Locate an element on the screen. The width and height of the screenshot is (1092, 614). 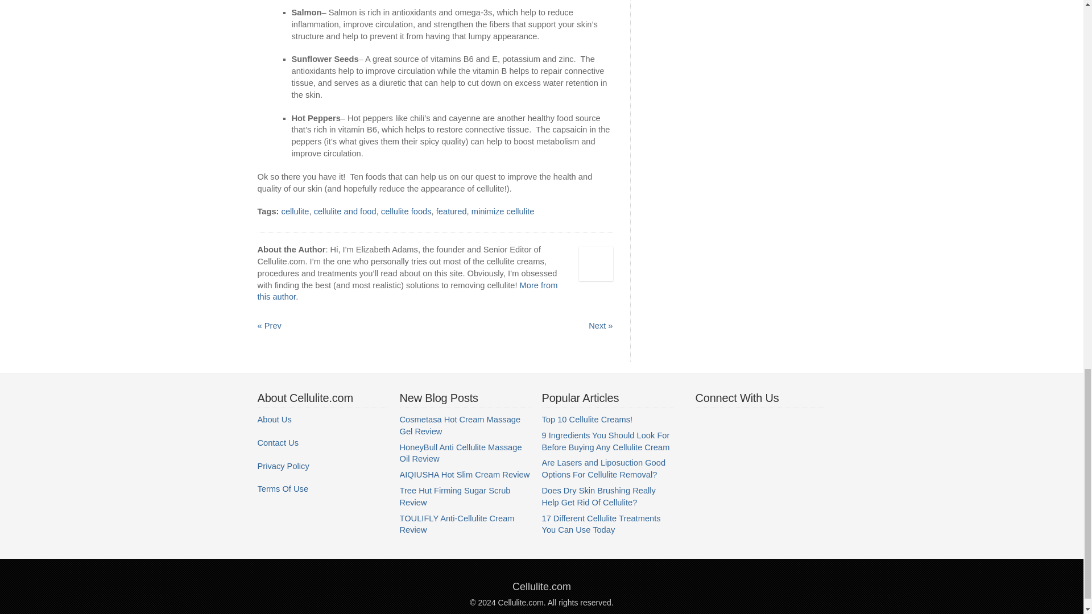
cellulite is located at coordinates (295, 211).